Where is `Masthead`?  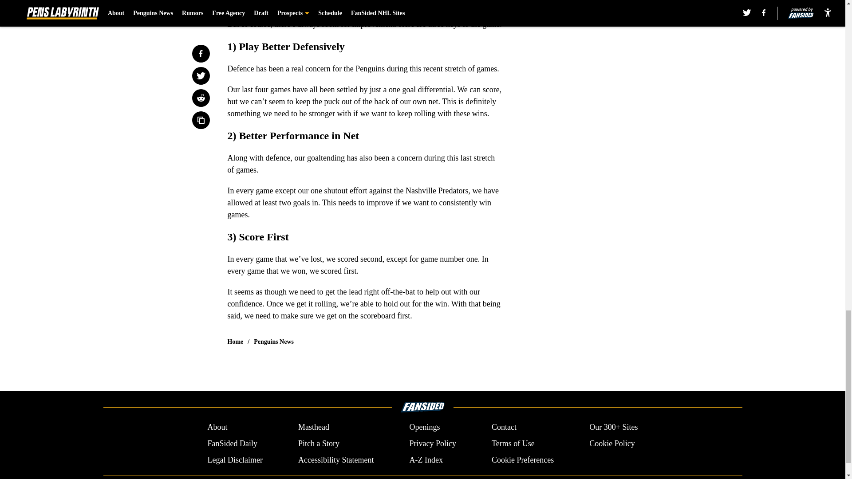
Masthead is located at coordinates (313, 428).